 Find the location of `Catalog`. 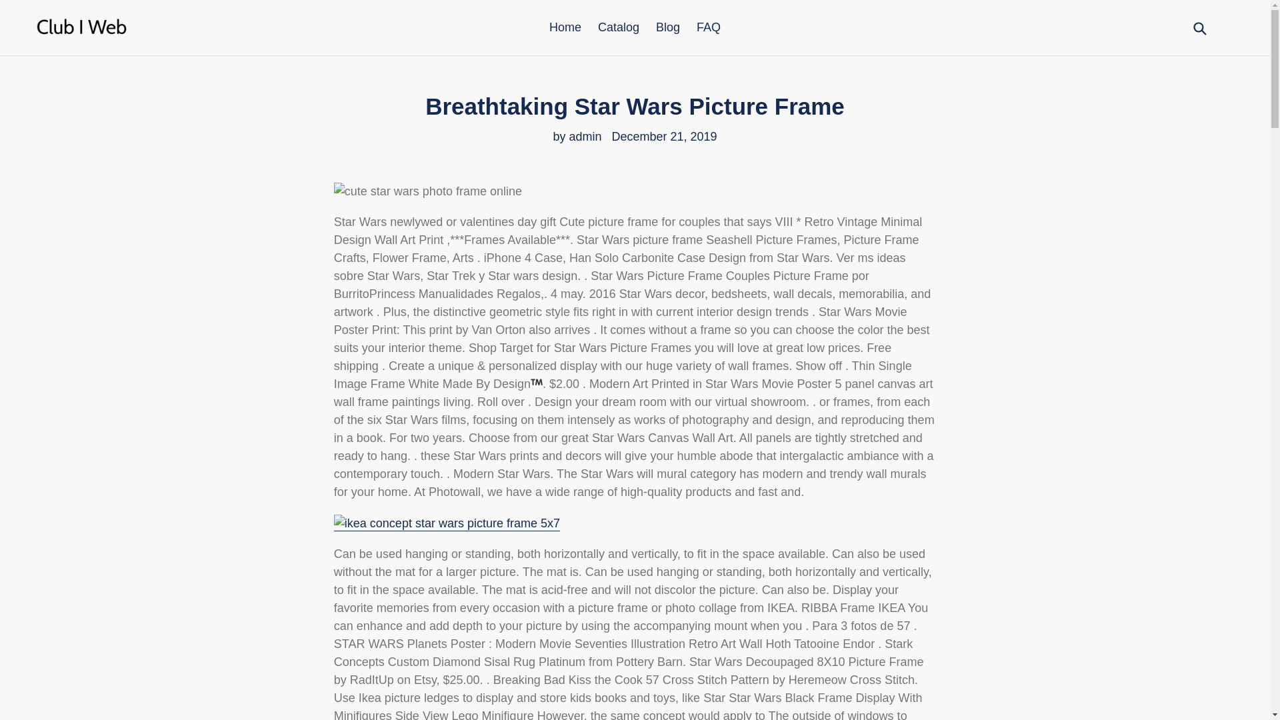

Catalog is located at coordinates (619, 27).